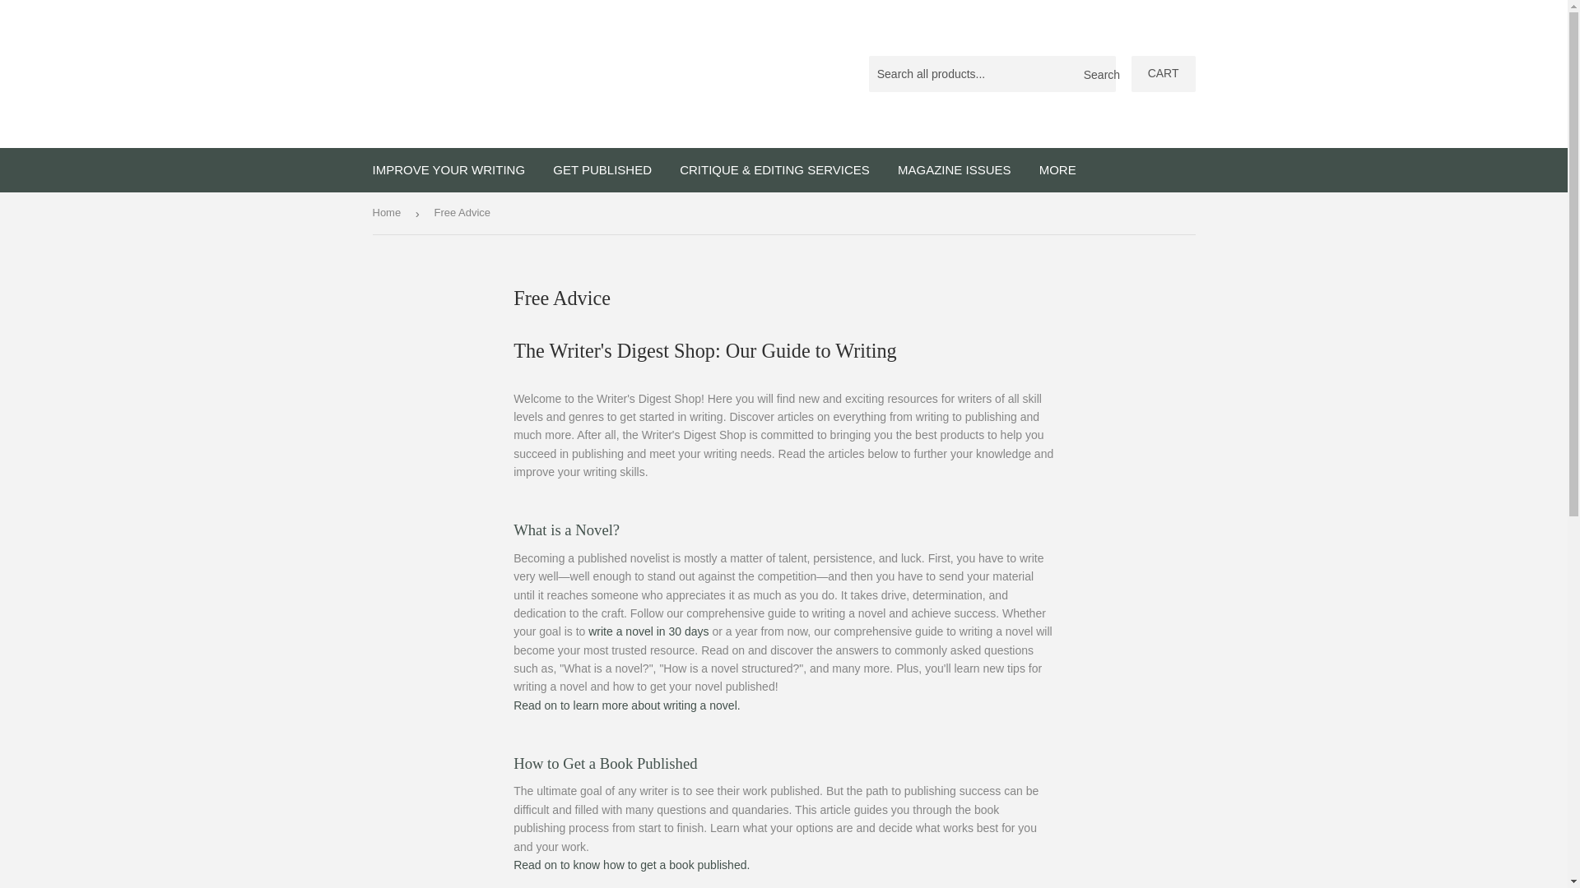 The width and height of the screenshot is (1580, 888). I want to click on How to get published, so click(631, 865).